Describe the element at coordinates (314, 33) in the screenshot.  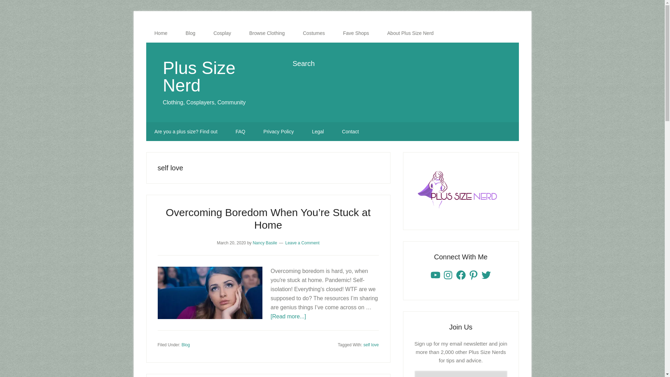
I see `Costumes` at that location.